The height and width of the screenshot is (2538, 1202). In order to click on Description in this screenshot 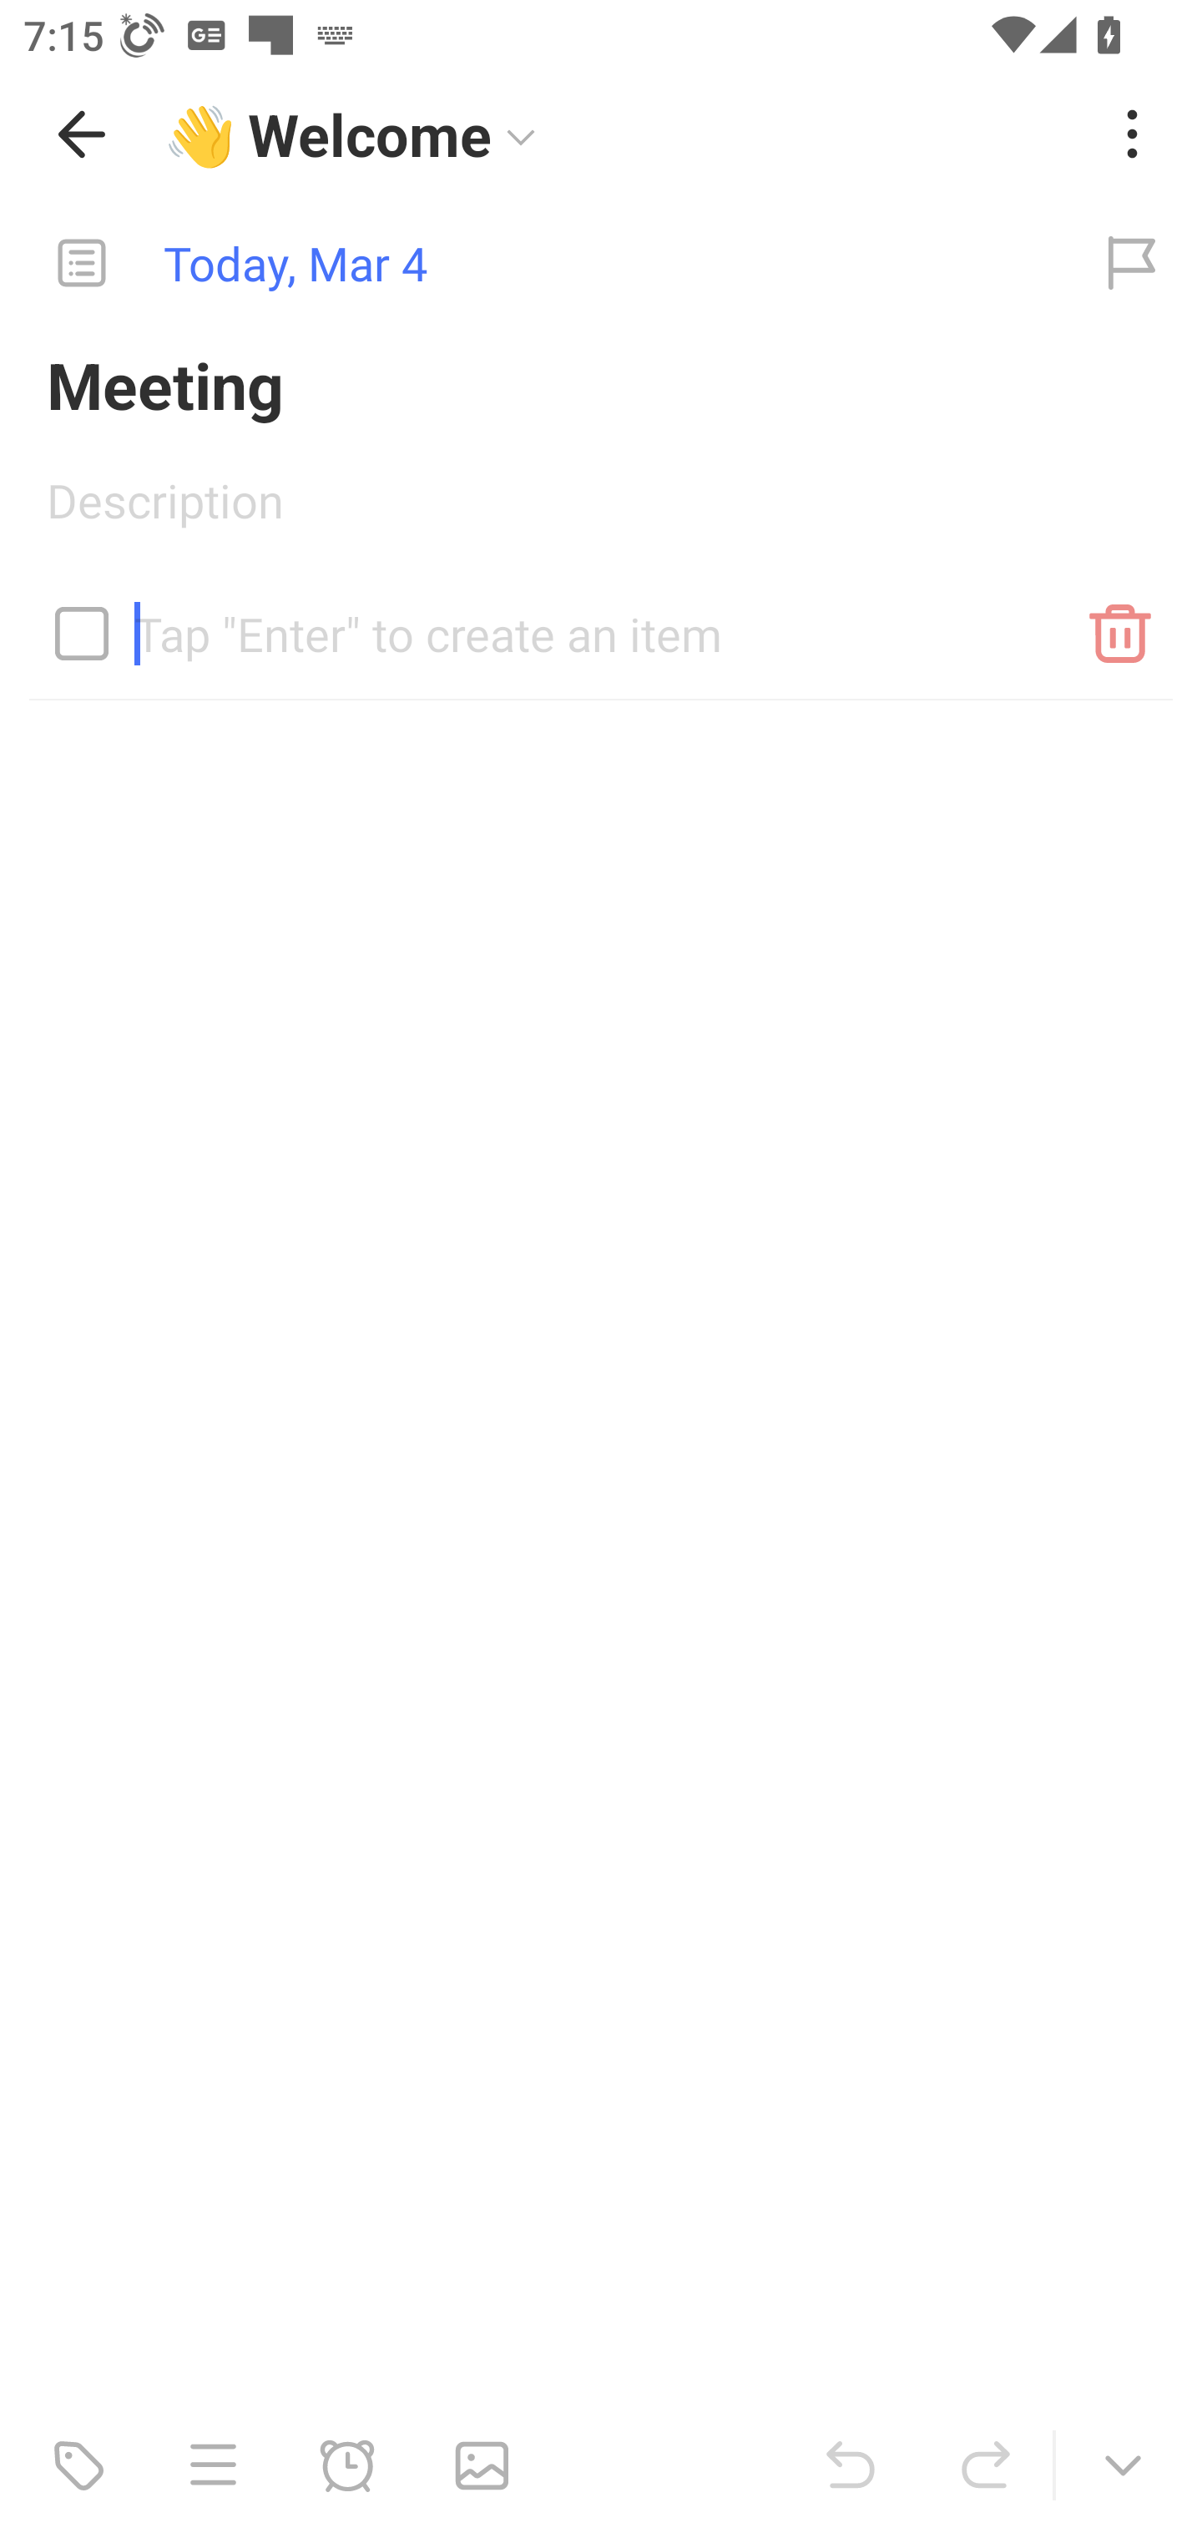, I will do `click(601, 511)`.